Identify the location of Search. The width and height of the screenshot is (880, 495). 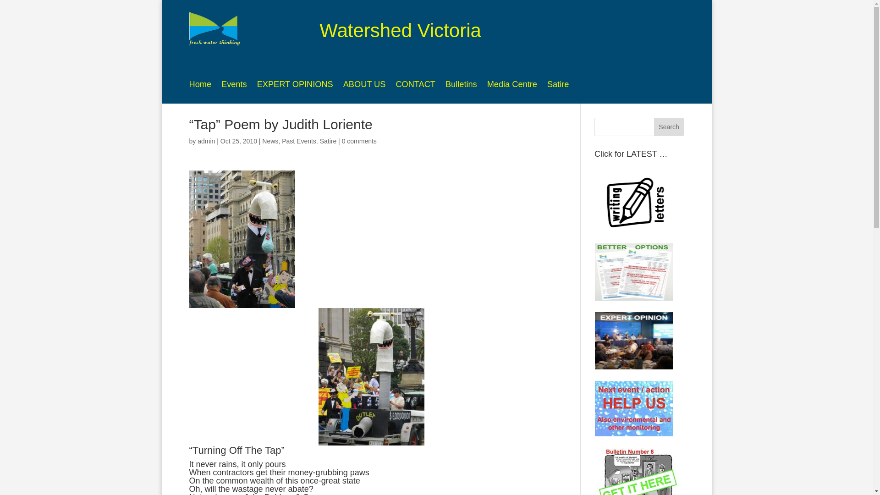
(669, 127).